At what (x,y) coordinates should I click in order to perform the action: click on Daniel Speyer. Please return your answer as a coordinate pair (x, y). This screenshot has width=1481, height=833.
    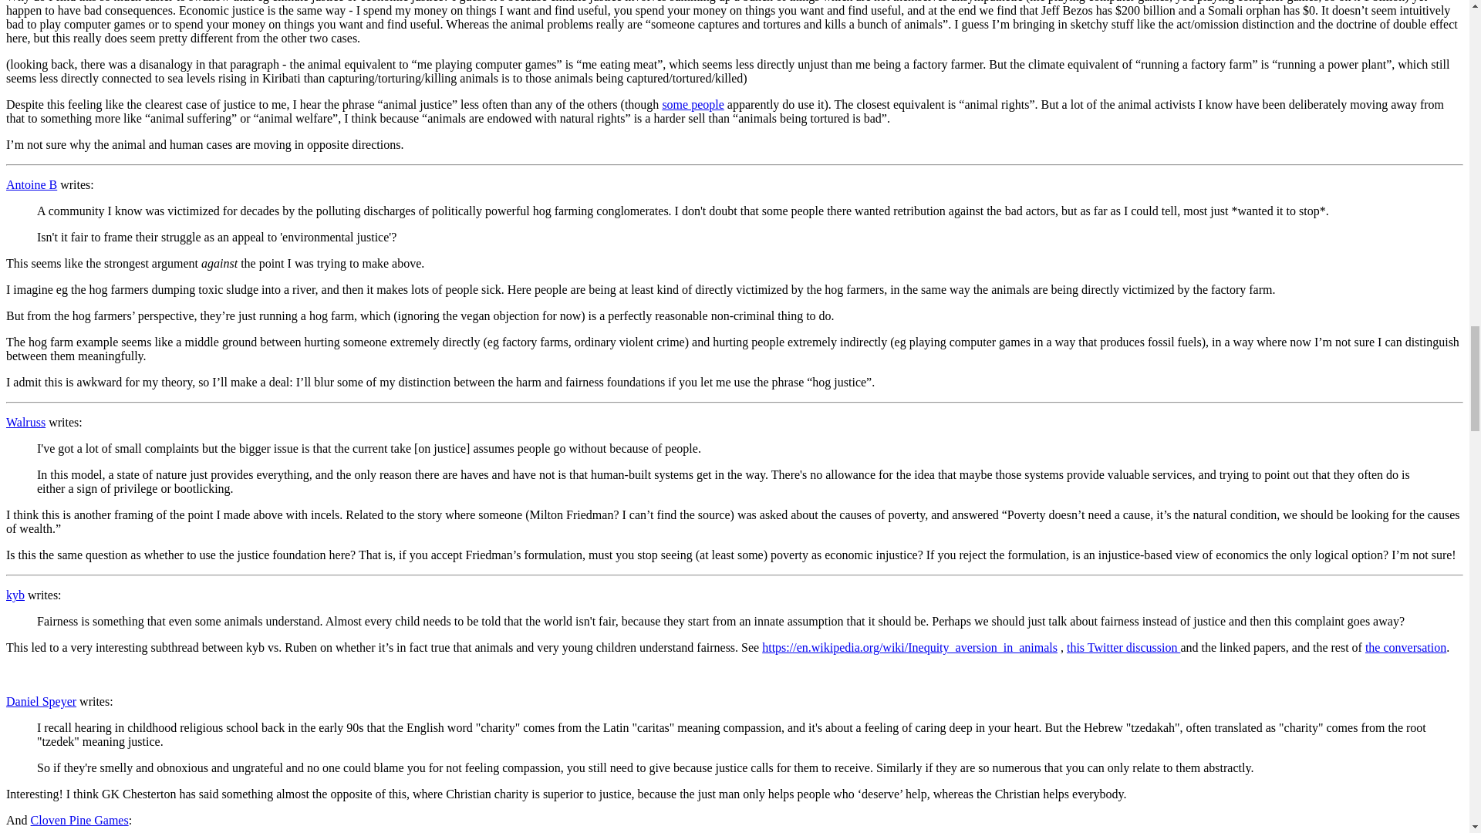
    Looking at the image, I should click on (41, 701).